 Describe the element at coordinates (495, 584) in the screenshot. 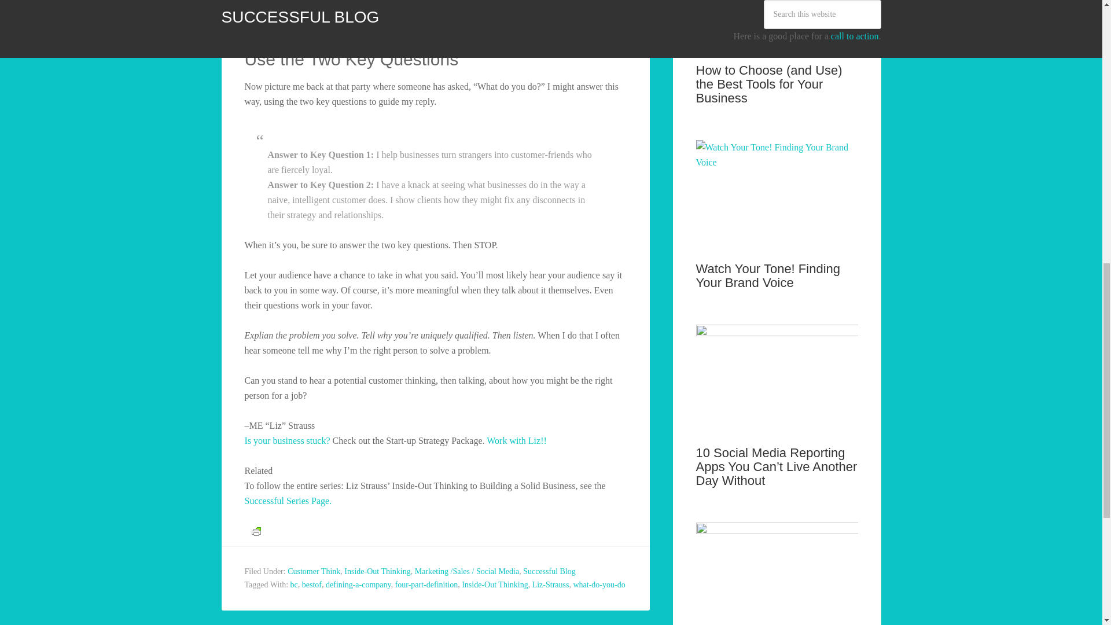

I see `Inside-Out Thinking` at that location.